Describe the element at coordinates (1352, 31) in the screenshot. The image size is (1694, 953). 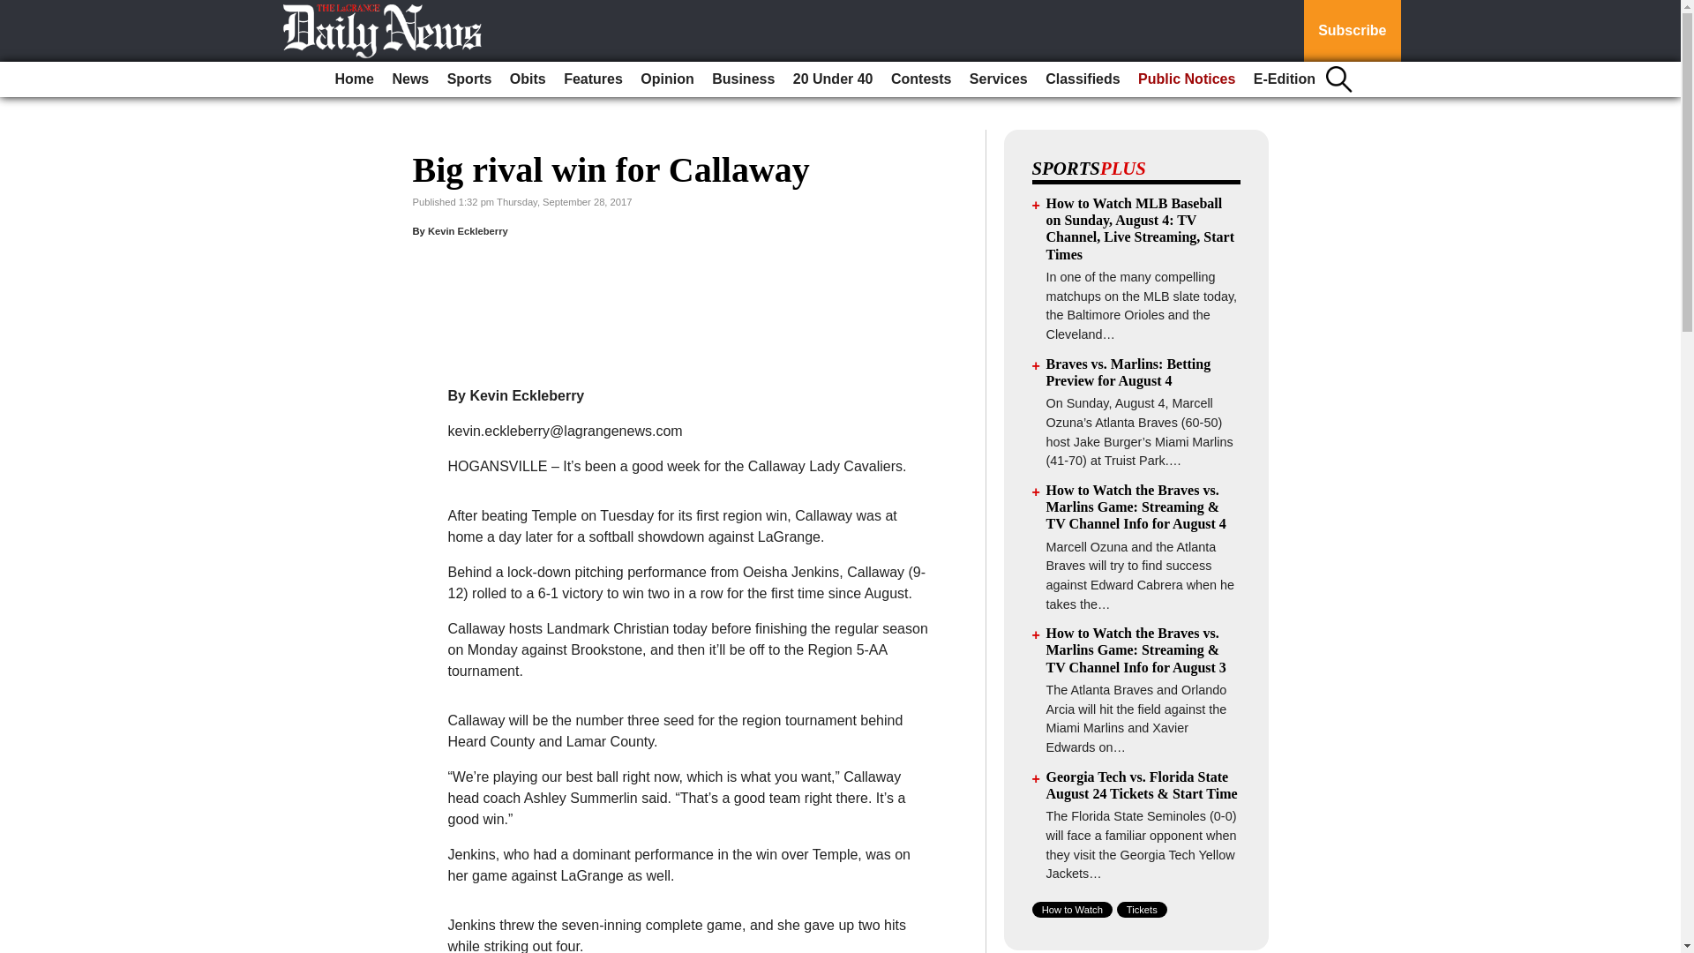
I see `Subscribe` at that location.